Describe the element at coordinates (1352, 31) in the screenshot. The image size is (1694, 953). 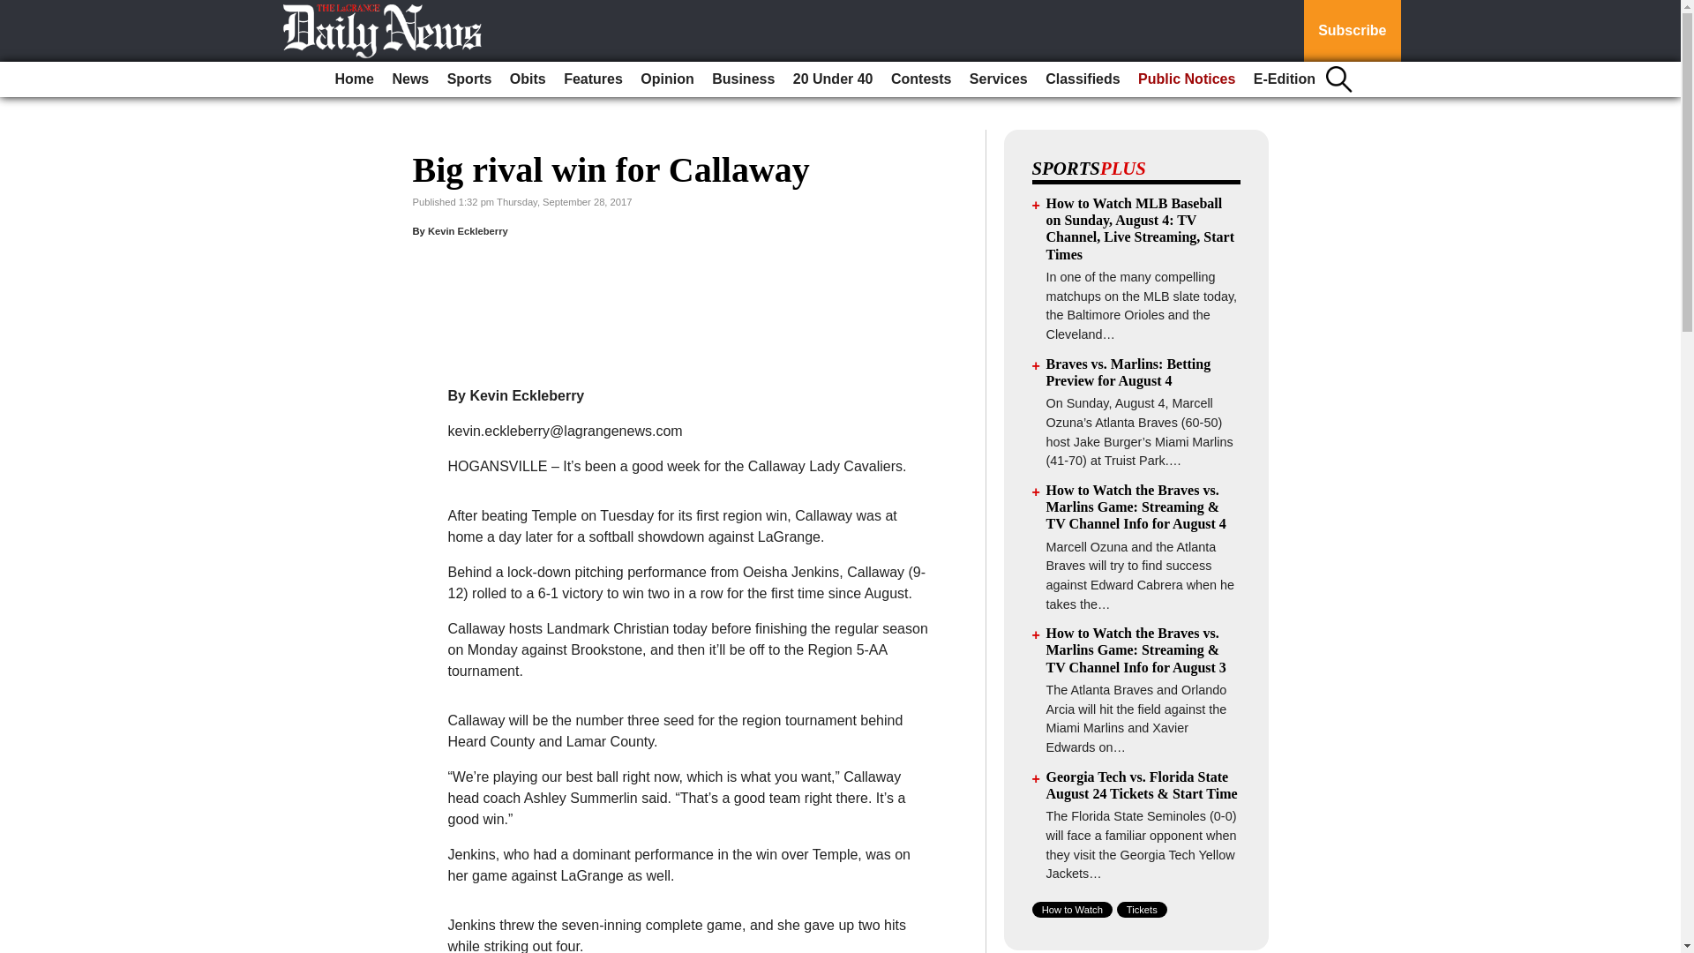
I see `Subscribe` at that location.